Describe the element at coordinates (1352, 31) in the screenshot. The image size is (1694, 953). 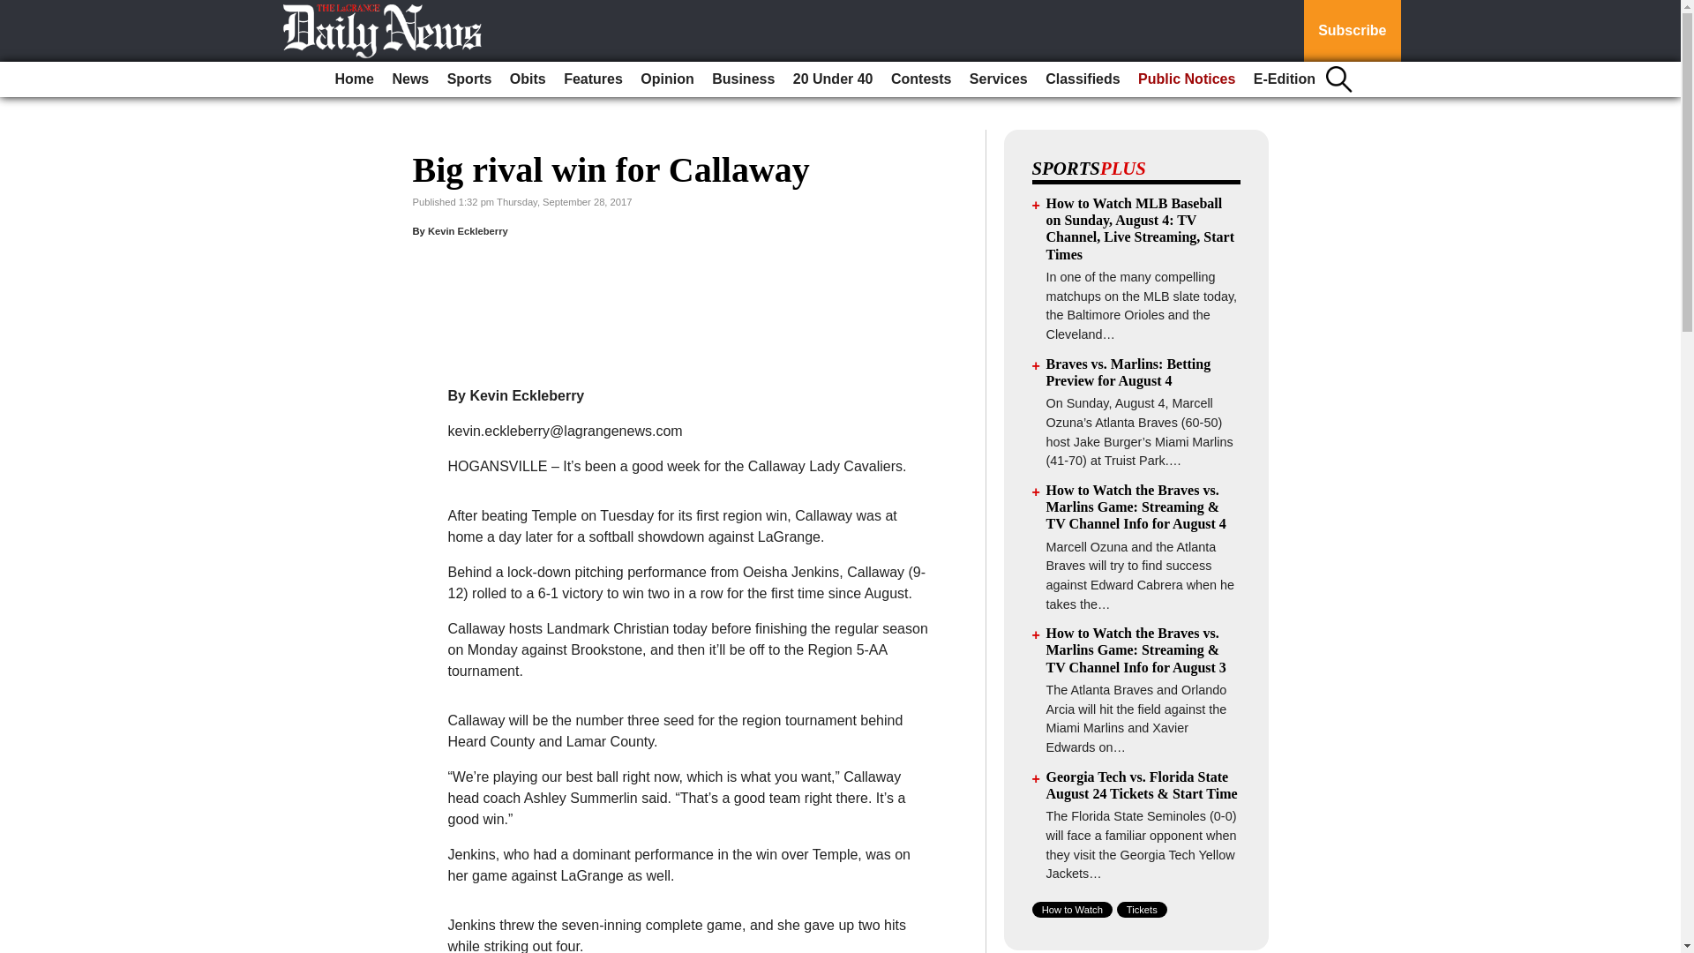
I see `Subscribe` at that location.